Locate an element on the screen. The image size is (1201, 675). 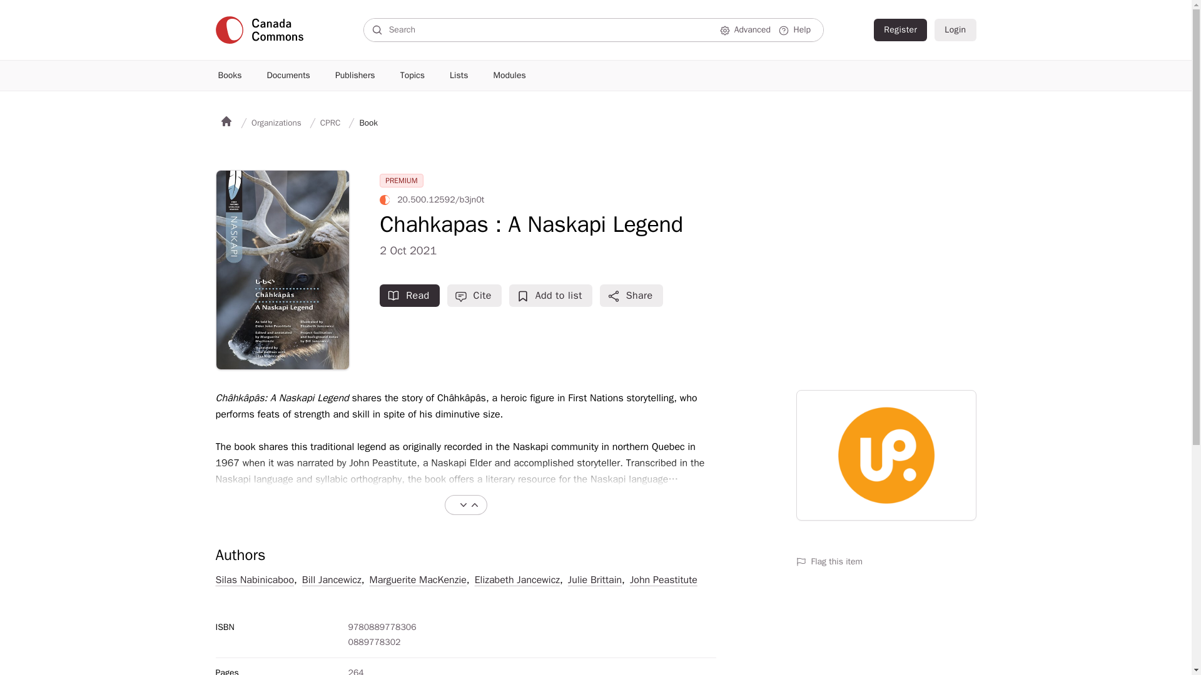
Help is located at coordinates (796, 30).